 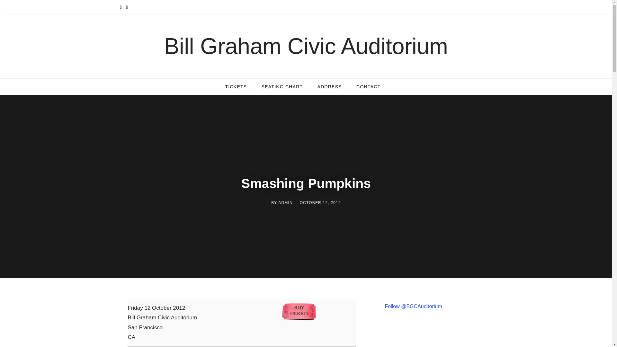 I want to click on Bill Graham Civic Auditorium, so click(x=306, y=46).